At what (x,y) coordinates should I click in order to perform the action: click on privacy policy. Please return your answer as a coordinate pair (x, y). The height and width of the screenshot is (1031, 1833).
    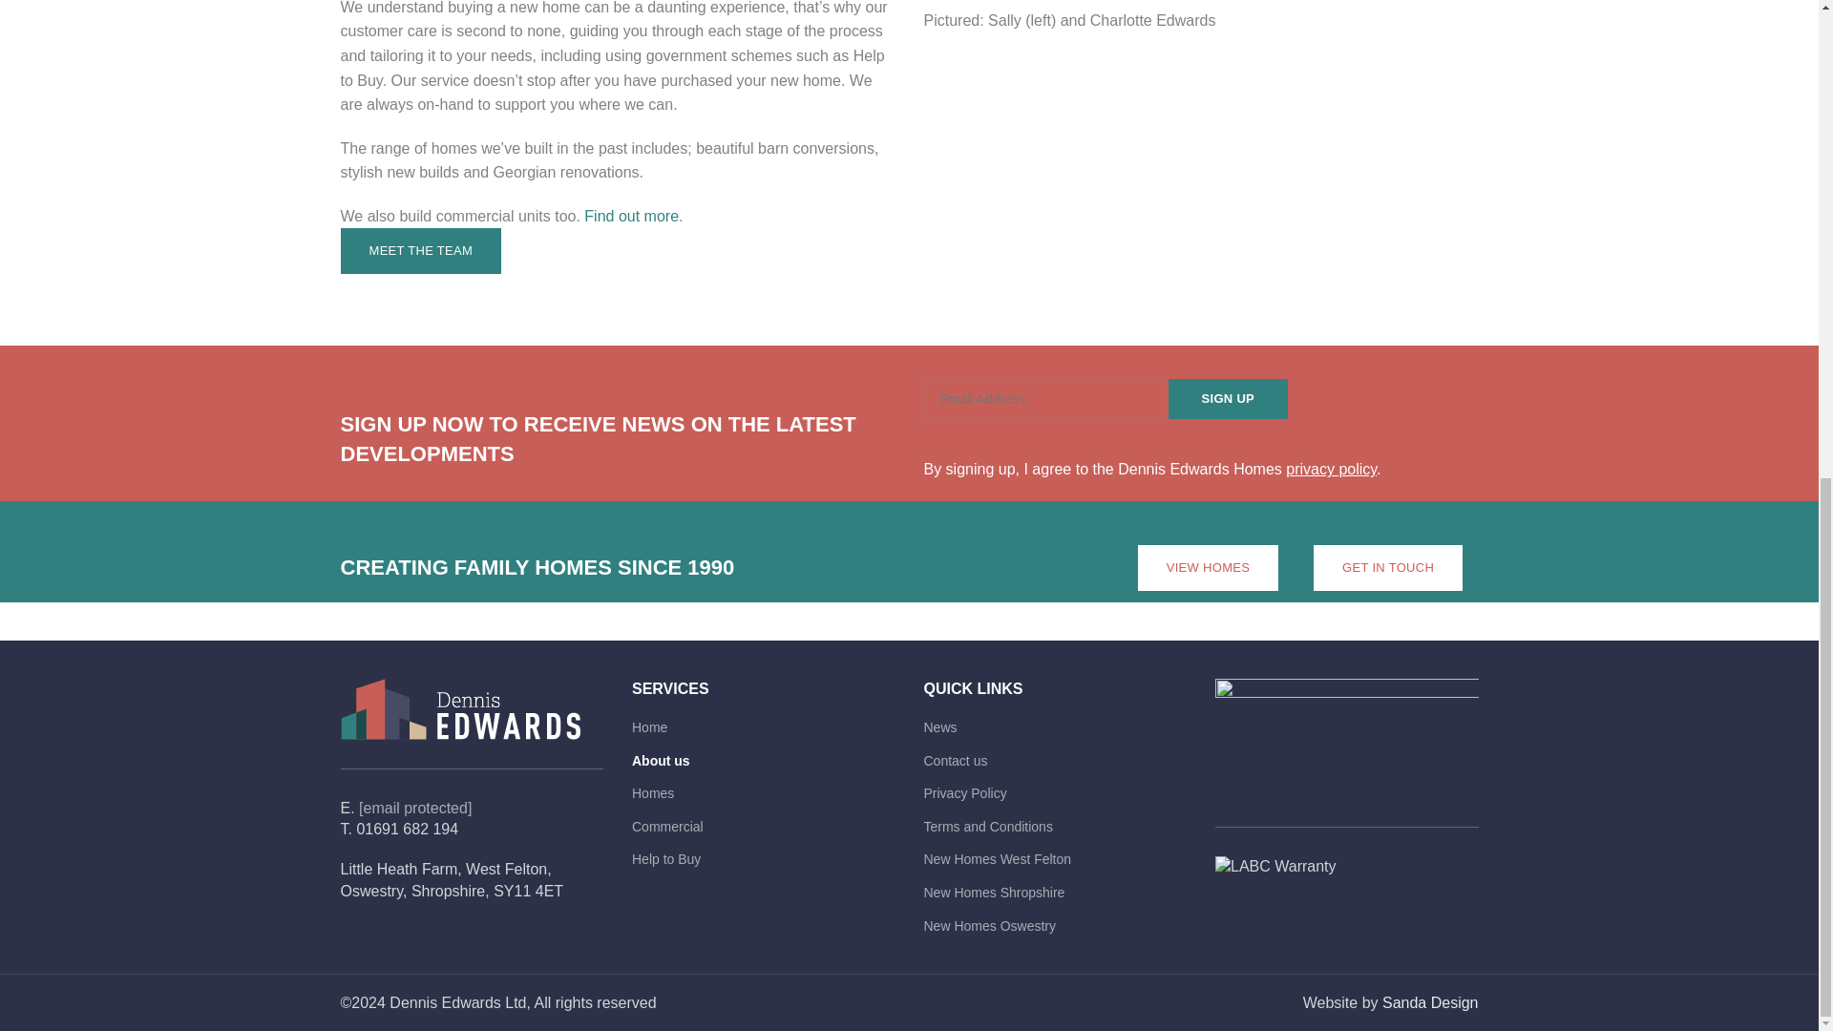
    Looking at the image, I should click on (1331, 469).